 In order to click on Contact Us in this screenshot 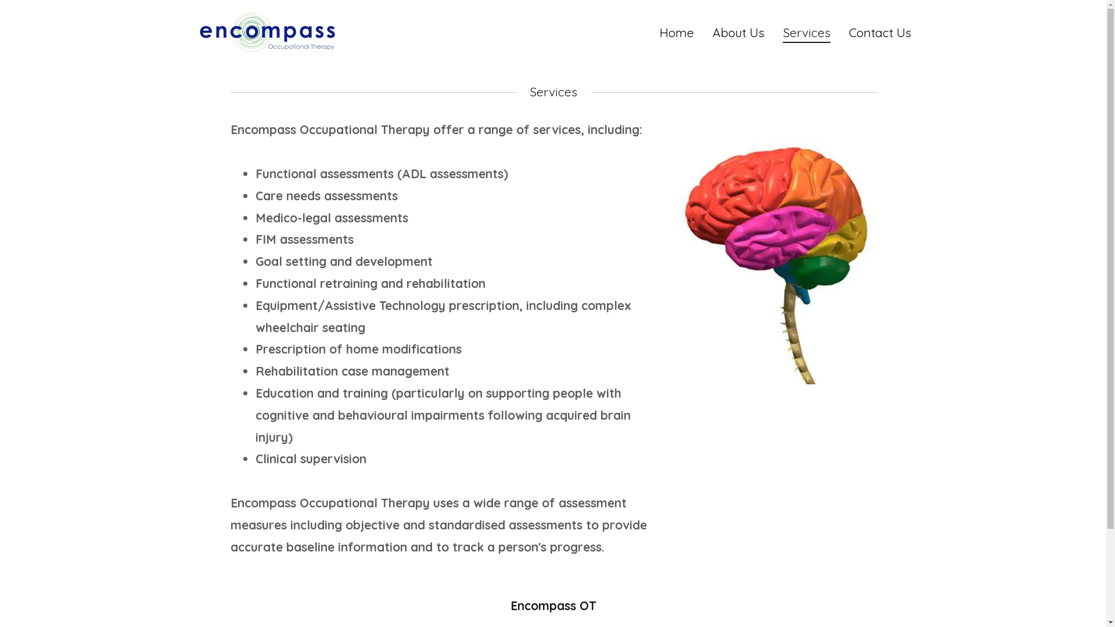, I will do `click(880, 32)`.